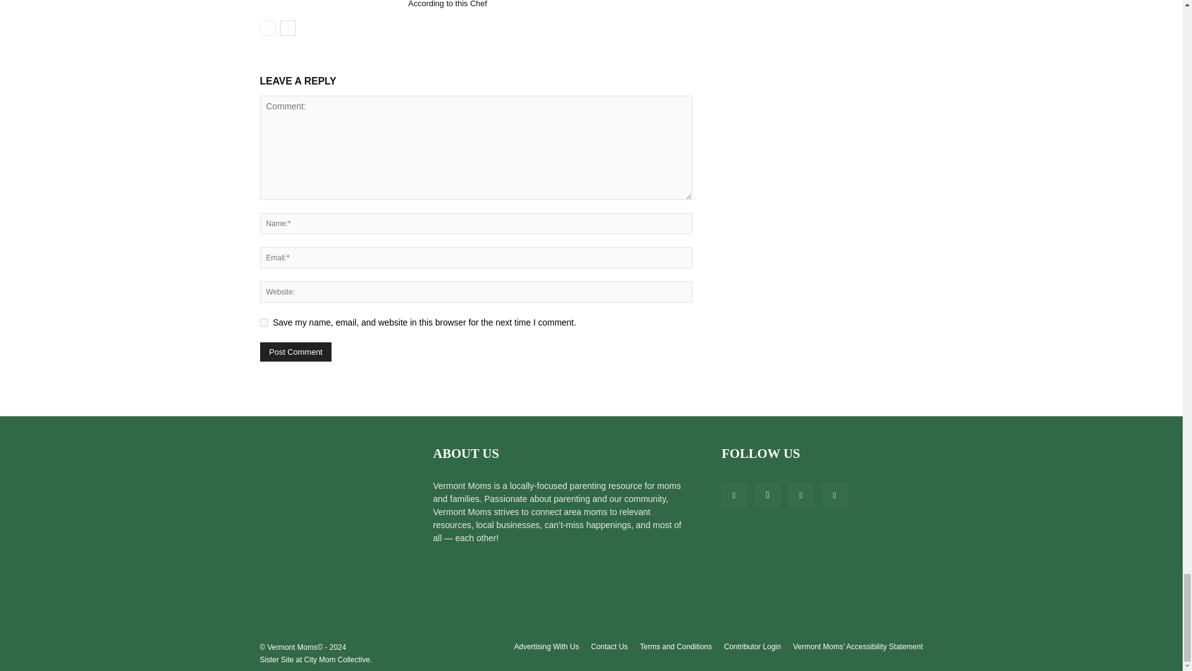  I want to click on yes, so click(263, 322).